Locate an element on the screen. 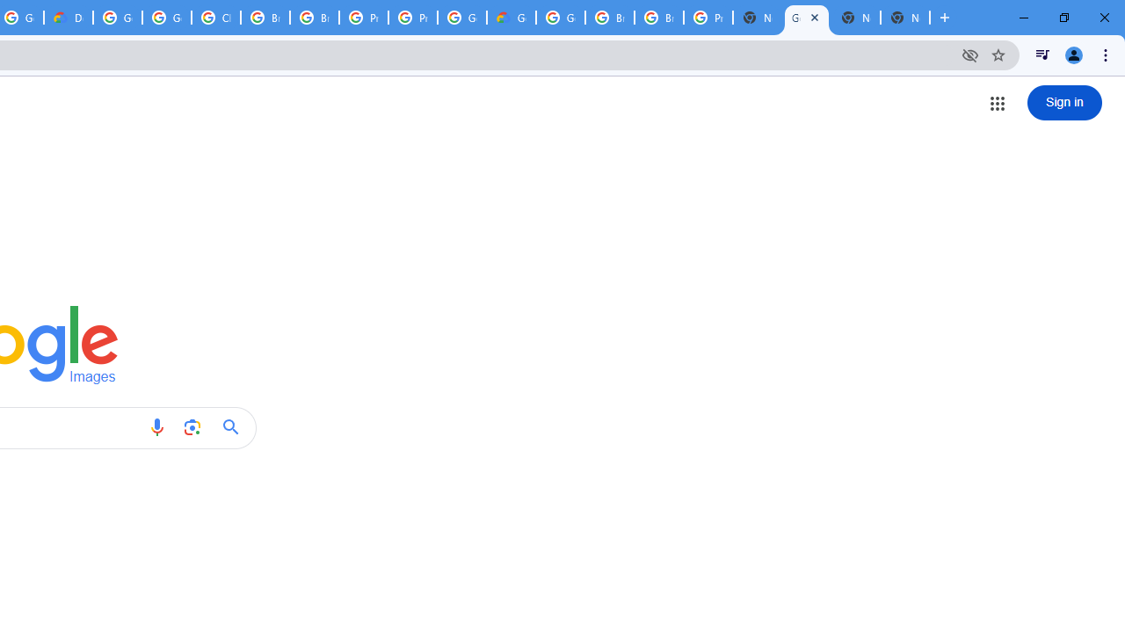 This screenshot has width=1125, height=633. Google Images is located at coordinates (806, 18).